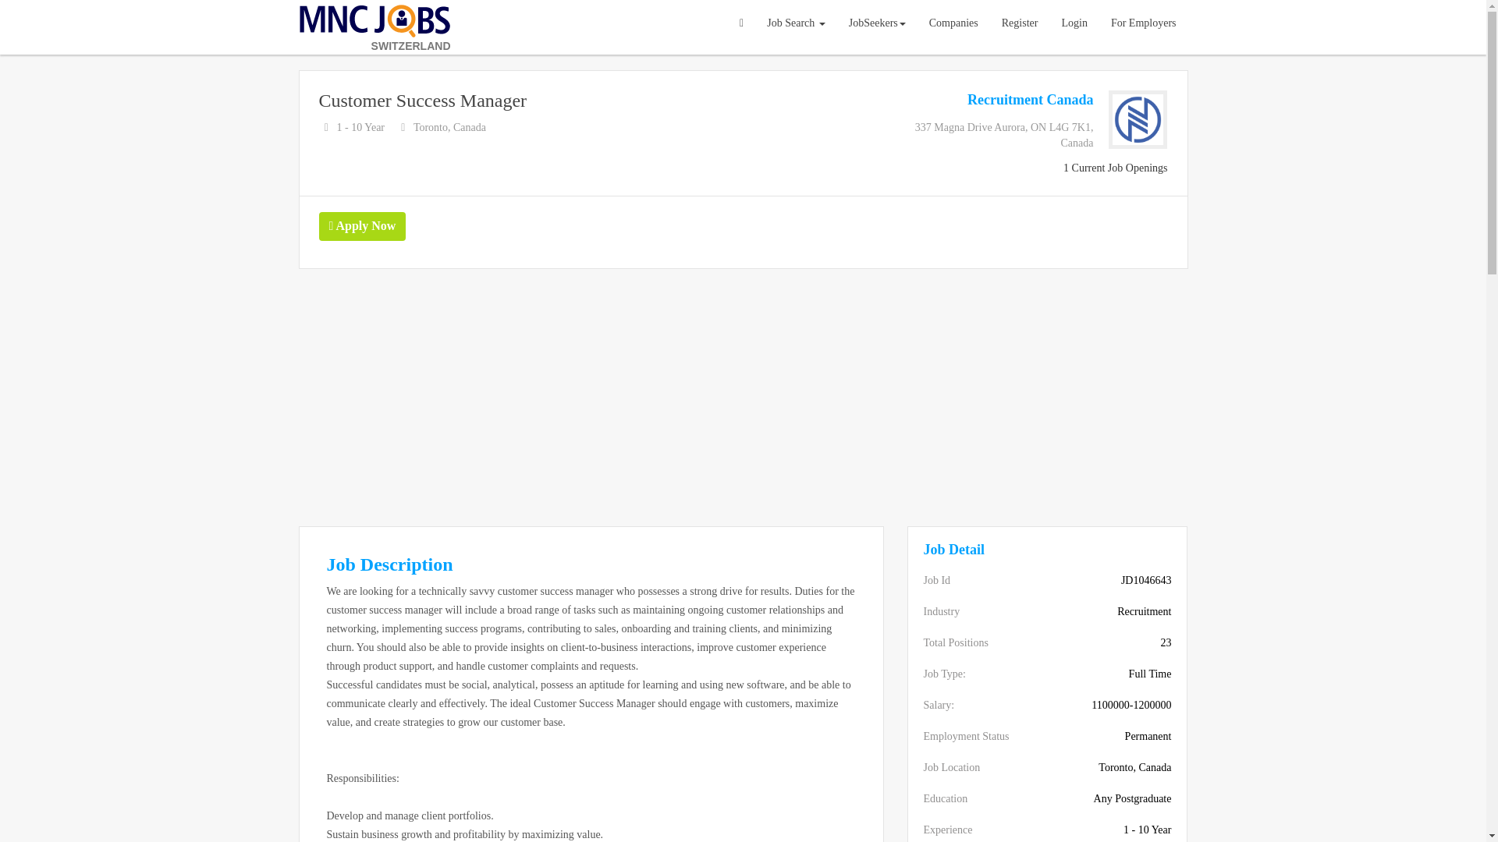  Describe the element at coordinates (1115, 168) in the screenshot. I see `1 Current Job Openings` at that location.